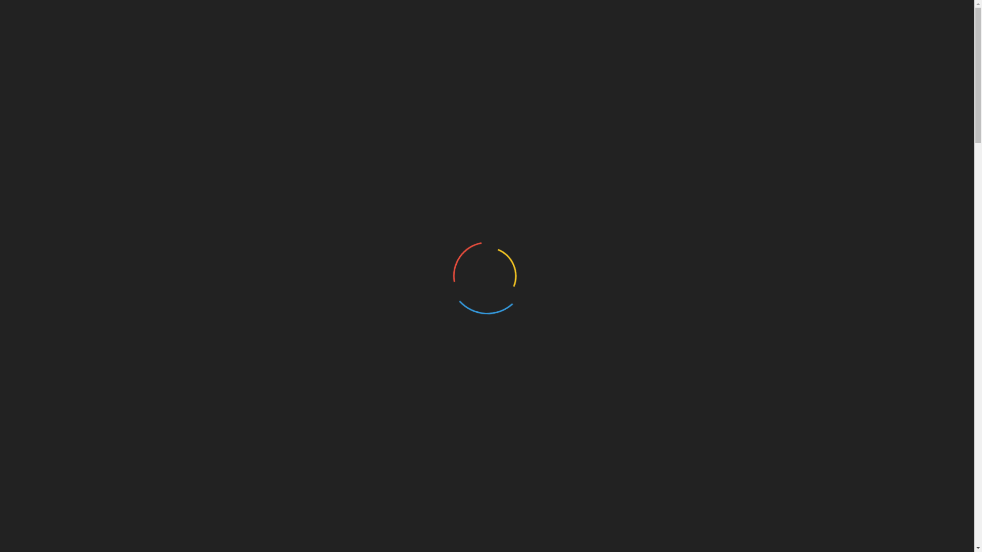  What do you see at coordinates (373, 409) in the screenshot?
I see `ABUIABACGAAgpfTl9QUo05fPzgUw9gQ4ogM` at bounding box center [373, 409].